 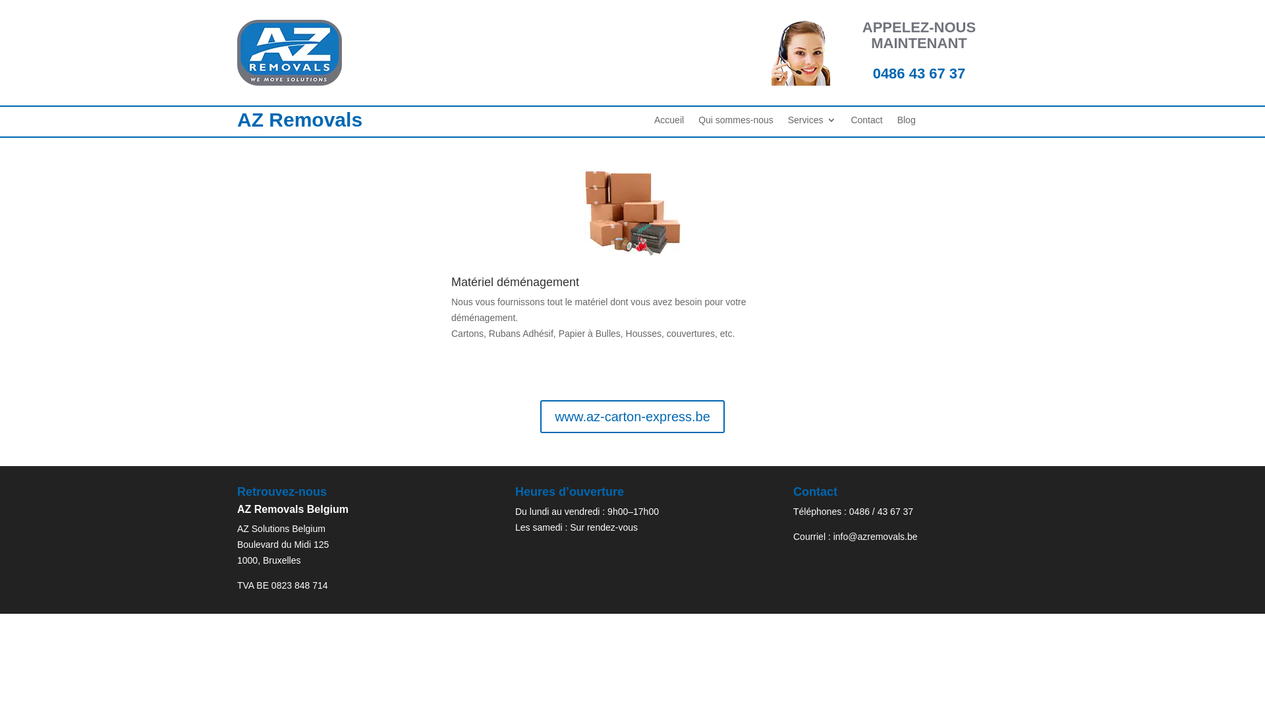 What do you see at coordinates (907, 123) in the screenshot?
I see `Blog` at bounding box center [907, 123].